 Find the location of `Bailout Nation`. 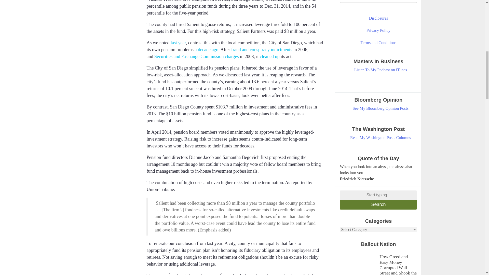

Bailout Nation is located at coordinates (358, 262).